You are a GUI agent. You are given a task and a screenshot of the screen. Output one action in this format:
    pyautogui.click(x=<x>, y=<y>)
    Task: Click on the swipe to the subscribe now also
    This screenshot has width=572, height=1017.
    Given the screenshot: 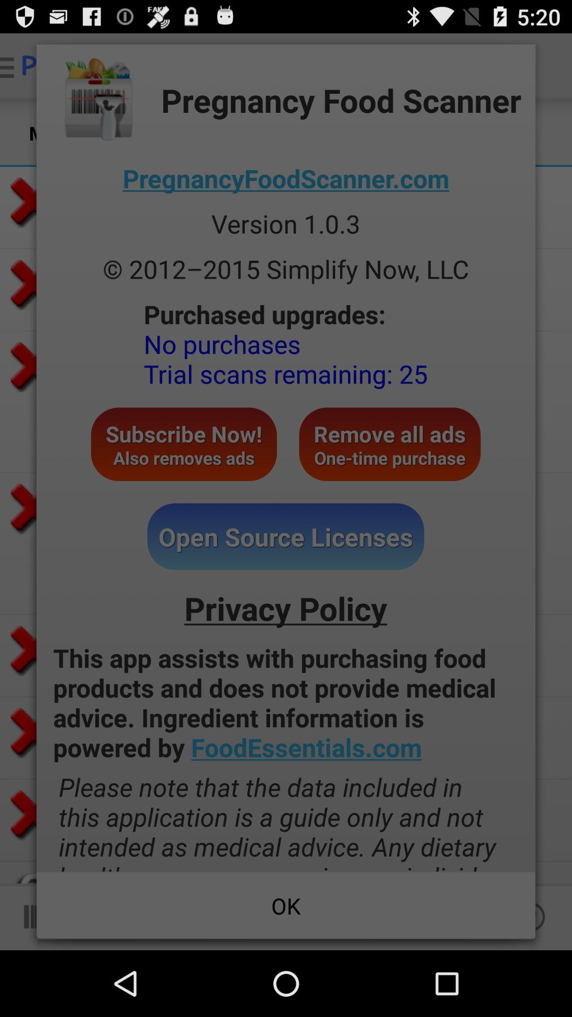 What is the action you would take?
    pyautogui.click(x=183, y=444)
    